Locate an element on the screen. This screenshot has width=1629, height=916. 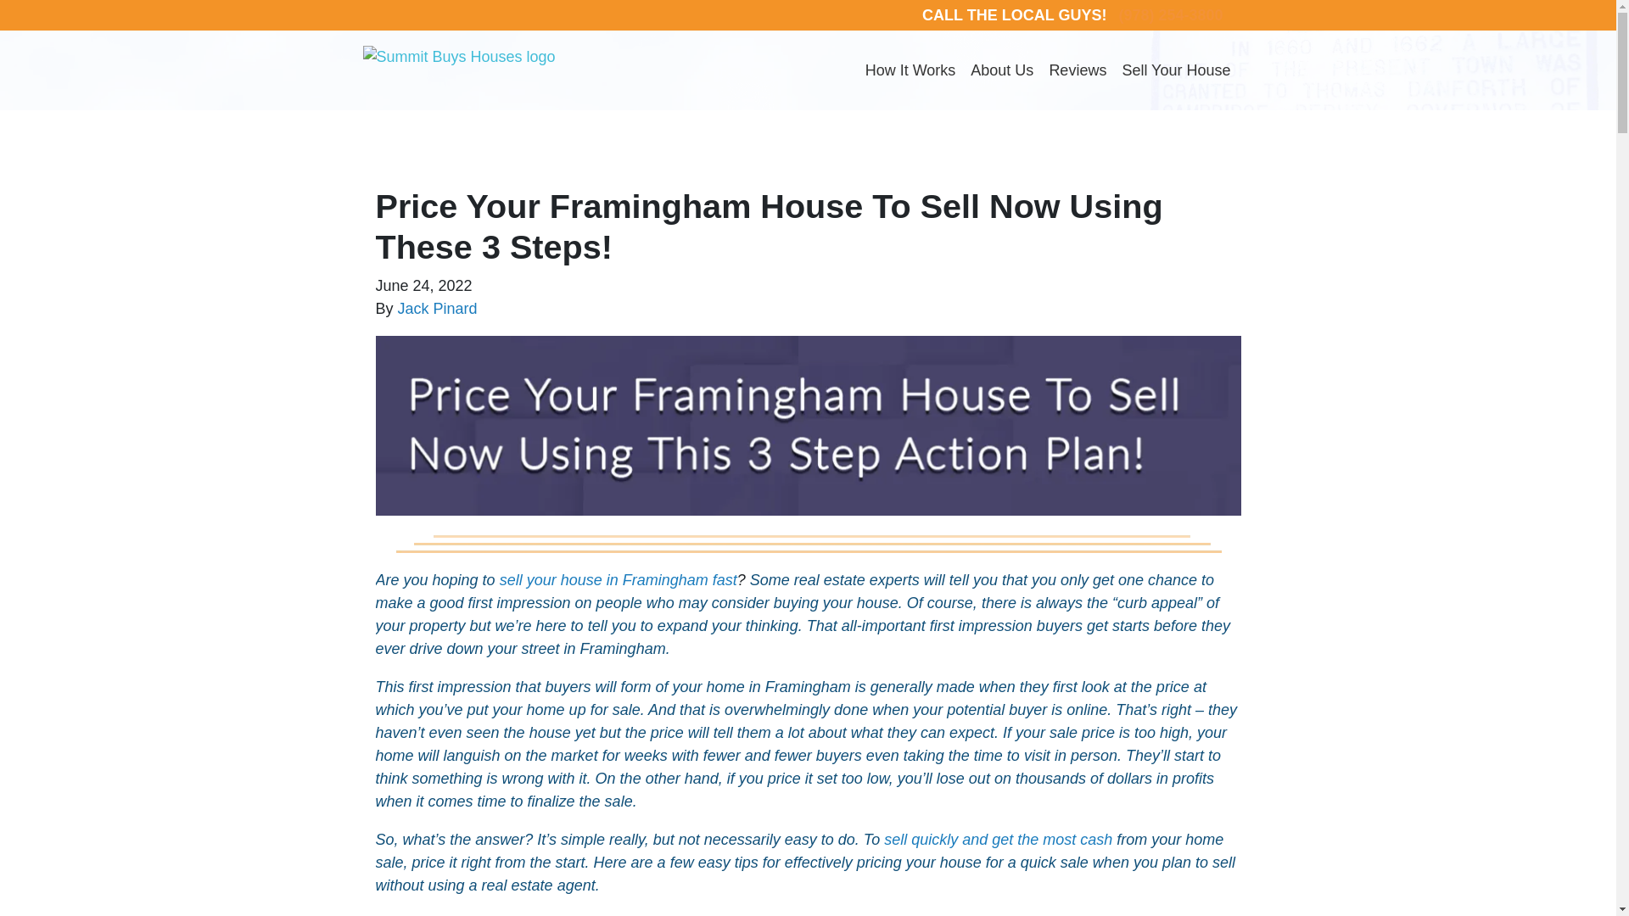
sell your house in Framingham fast is located at coordinates (619, 580).